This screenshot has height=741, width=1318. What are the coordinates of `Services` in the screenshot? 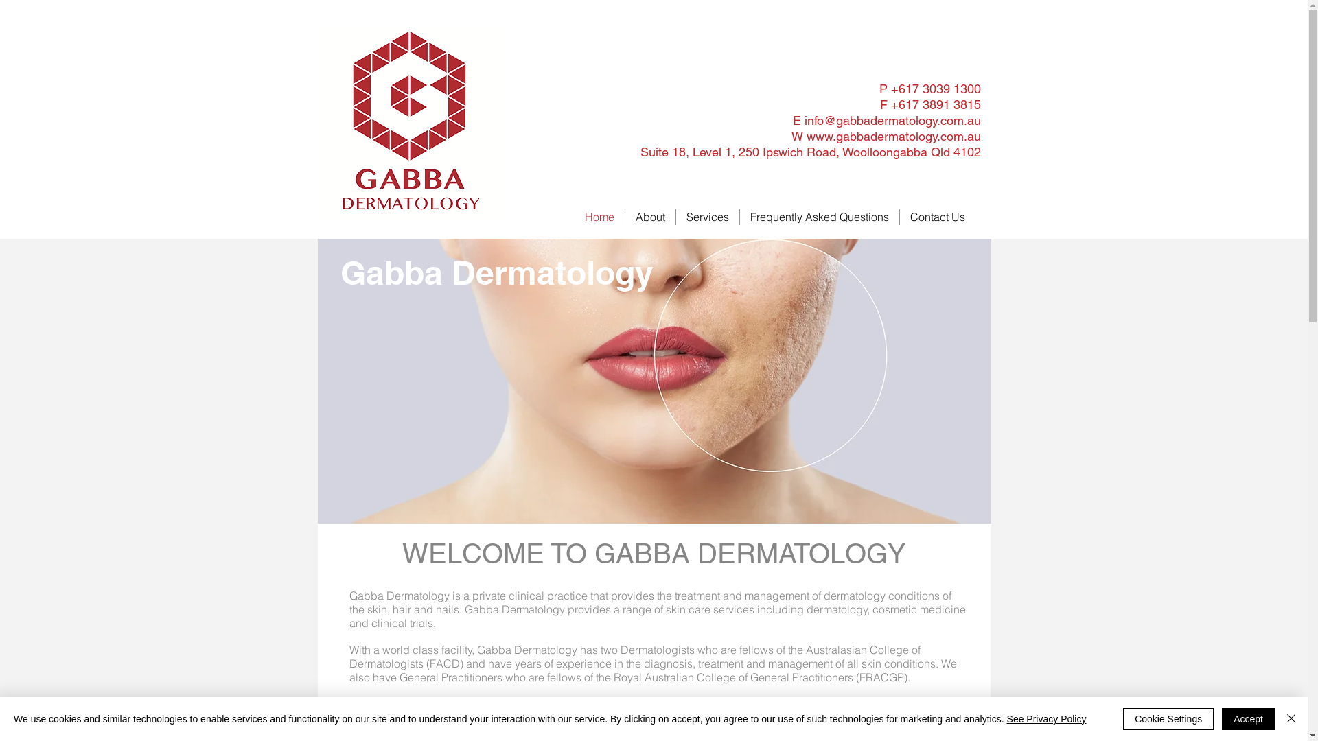 It's located at (708, 217).